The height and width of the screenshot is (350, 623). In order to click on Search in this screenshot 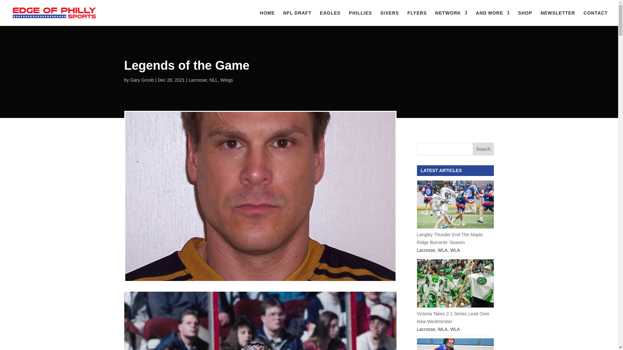, I will do `click(483, 149)`.